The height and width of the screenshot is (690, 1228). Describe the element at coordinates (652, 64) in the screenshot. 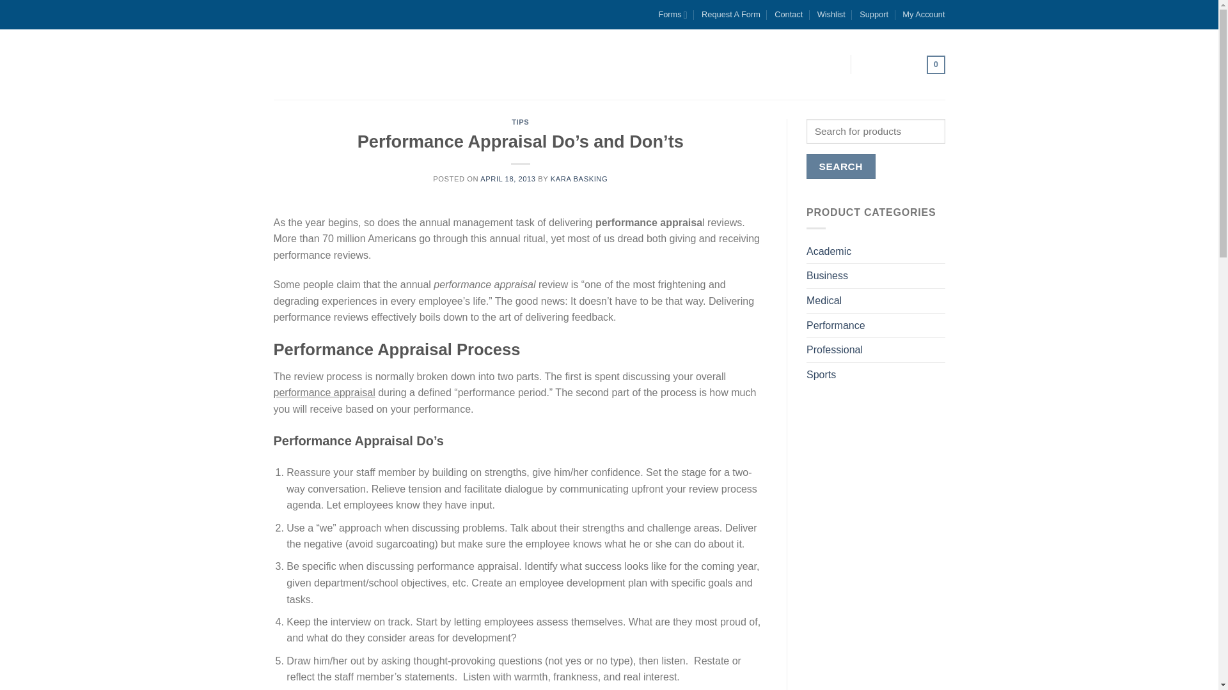

I see `NEWS` at that location.